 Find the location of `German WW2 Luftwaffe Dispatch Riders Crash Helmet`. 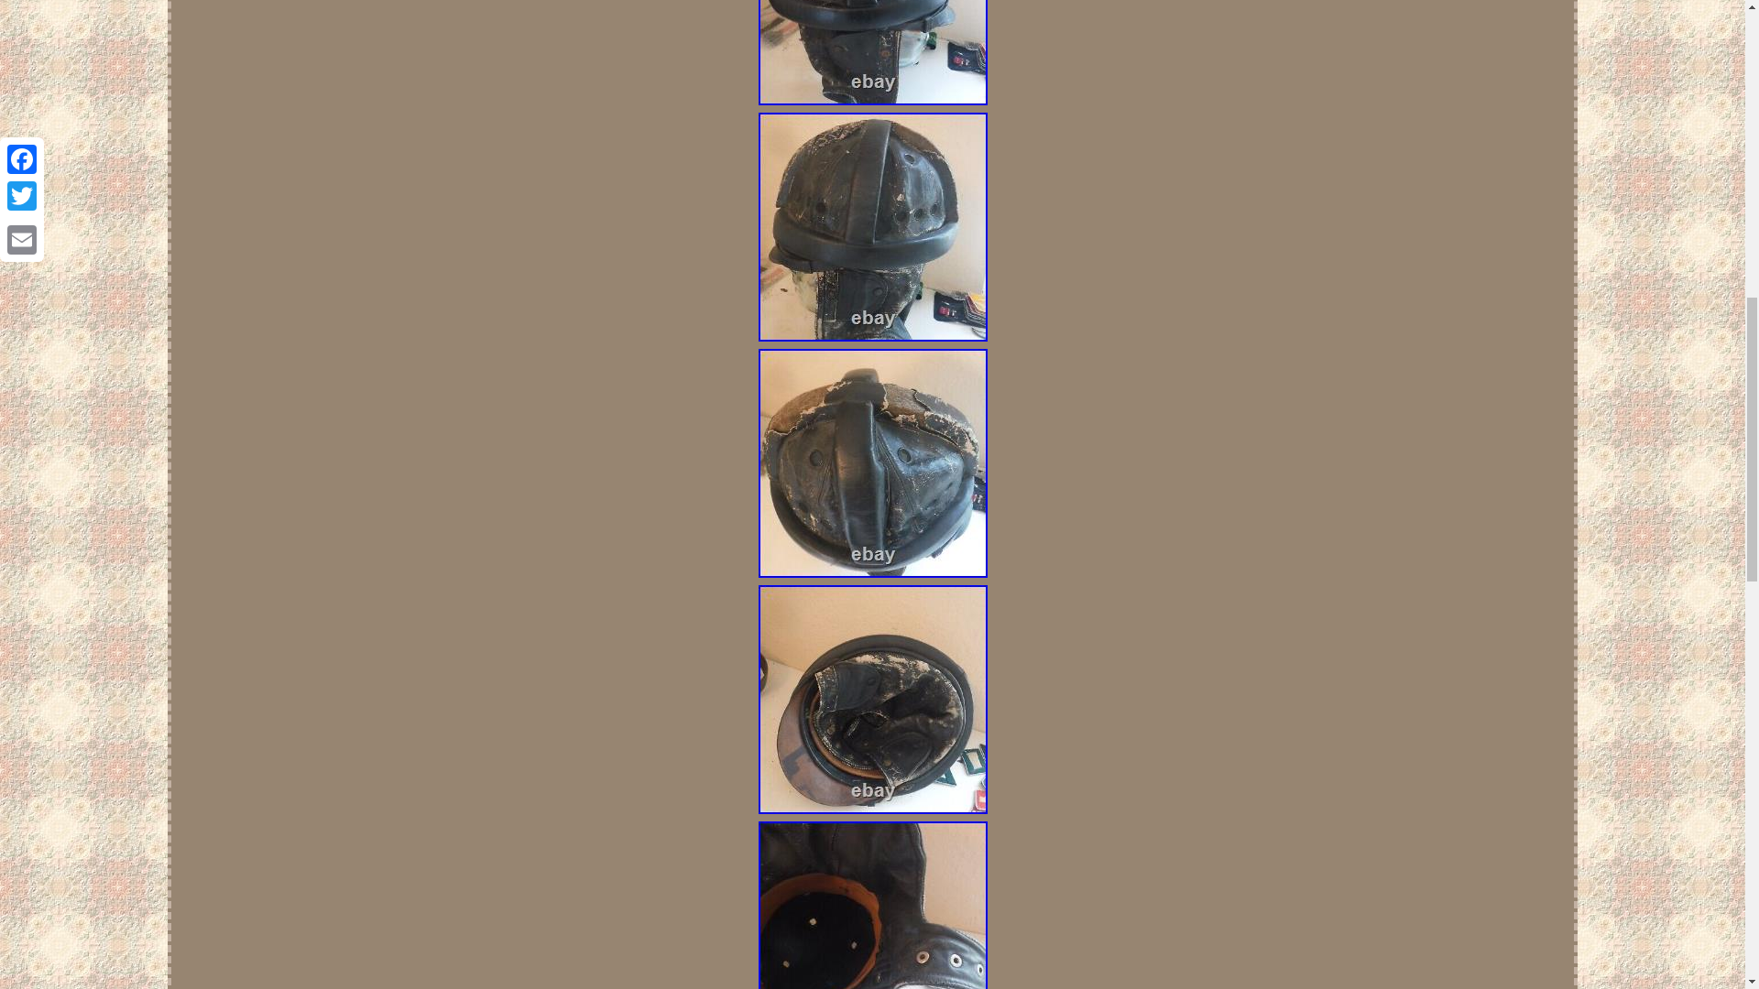

German WW2 Luftwaffe Dispatch Riders Crash Helmet is located at coordinates (872, 227).